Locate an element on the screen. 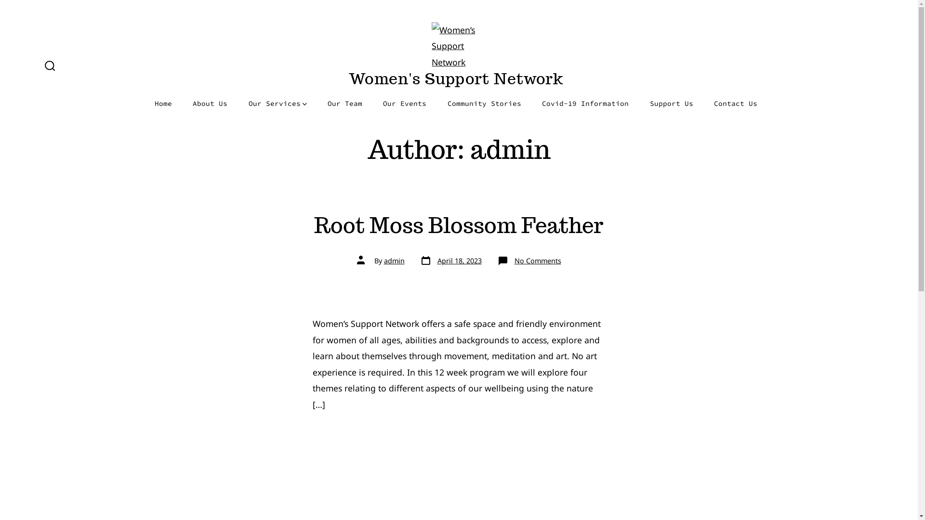 This screenshot has height=520, width=925. Our Team is located at coordinates (345, 104).